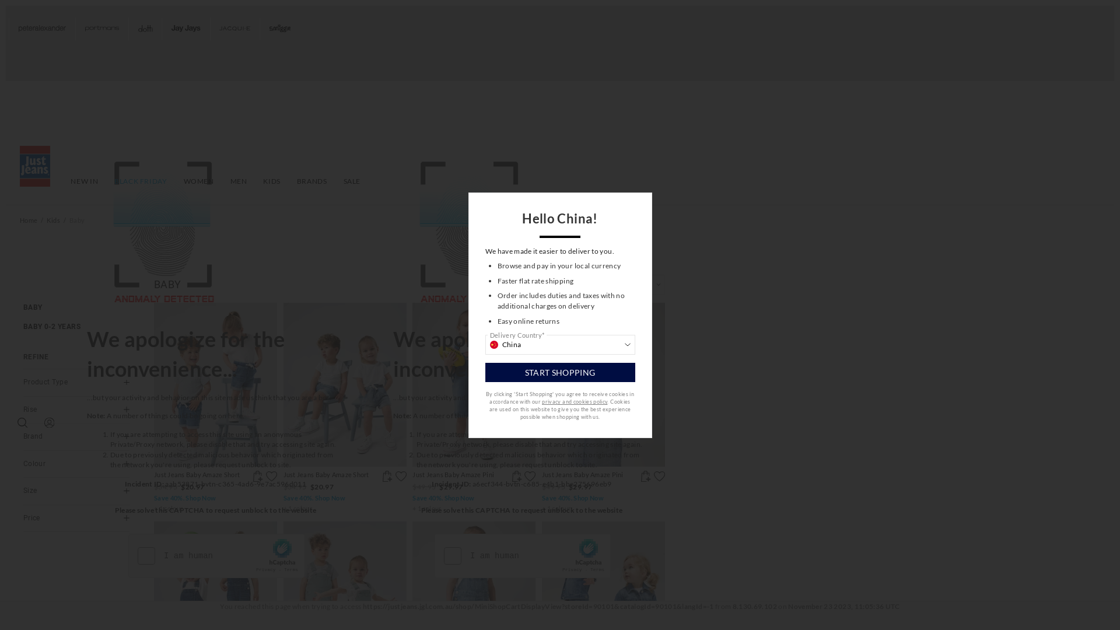  What do you see at coordinates (645, 476) in the screenshot?
I see `Baby Amaze Pini` at bounding box center [645, 476].